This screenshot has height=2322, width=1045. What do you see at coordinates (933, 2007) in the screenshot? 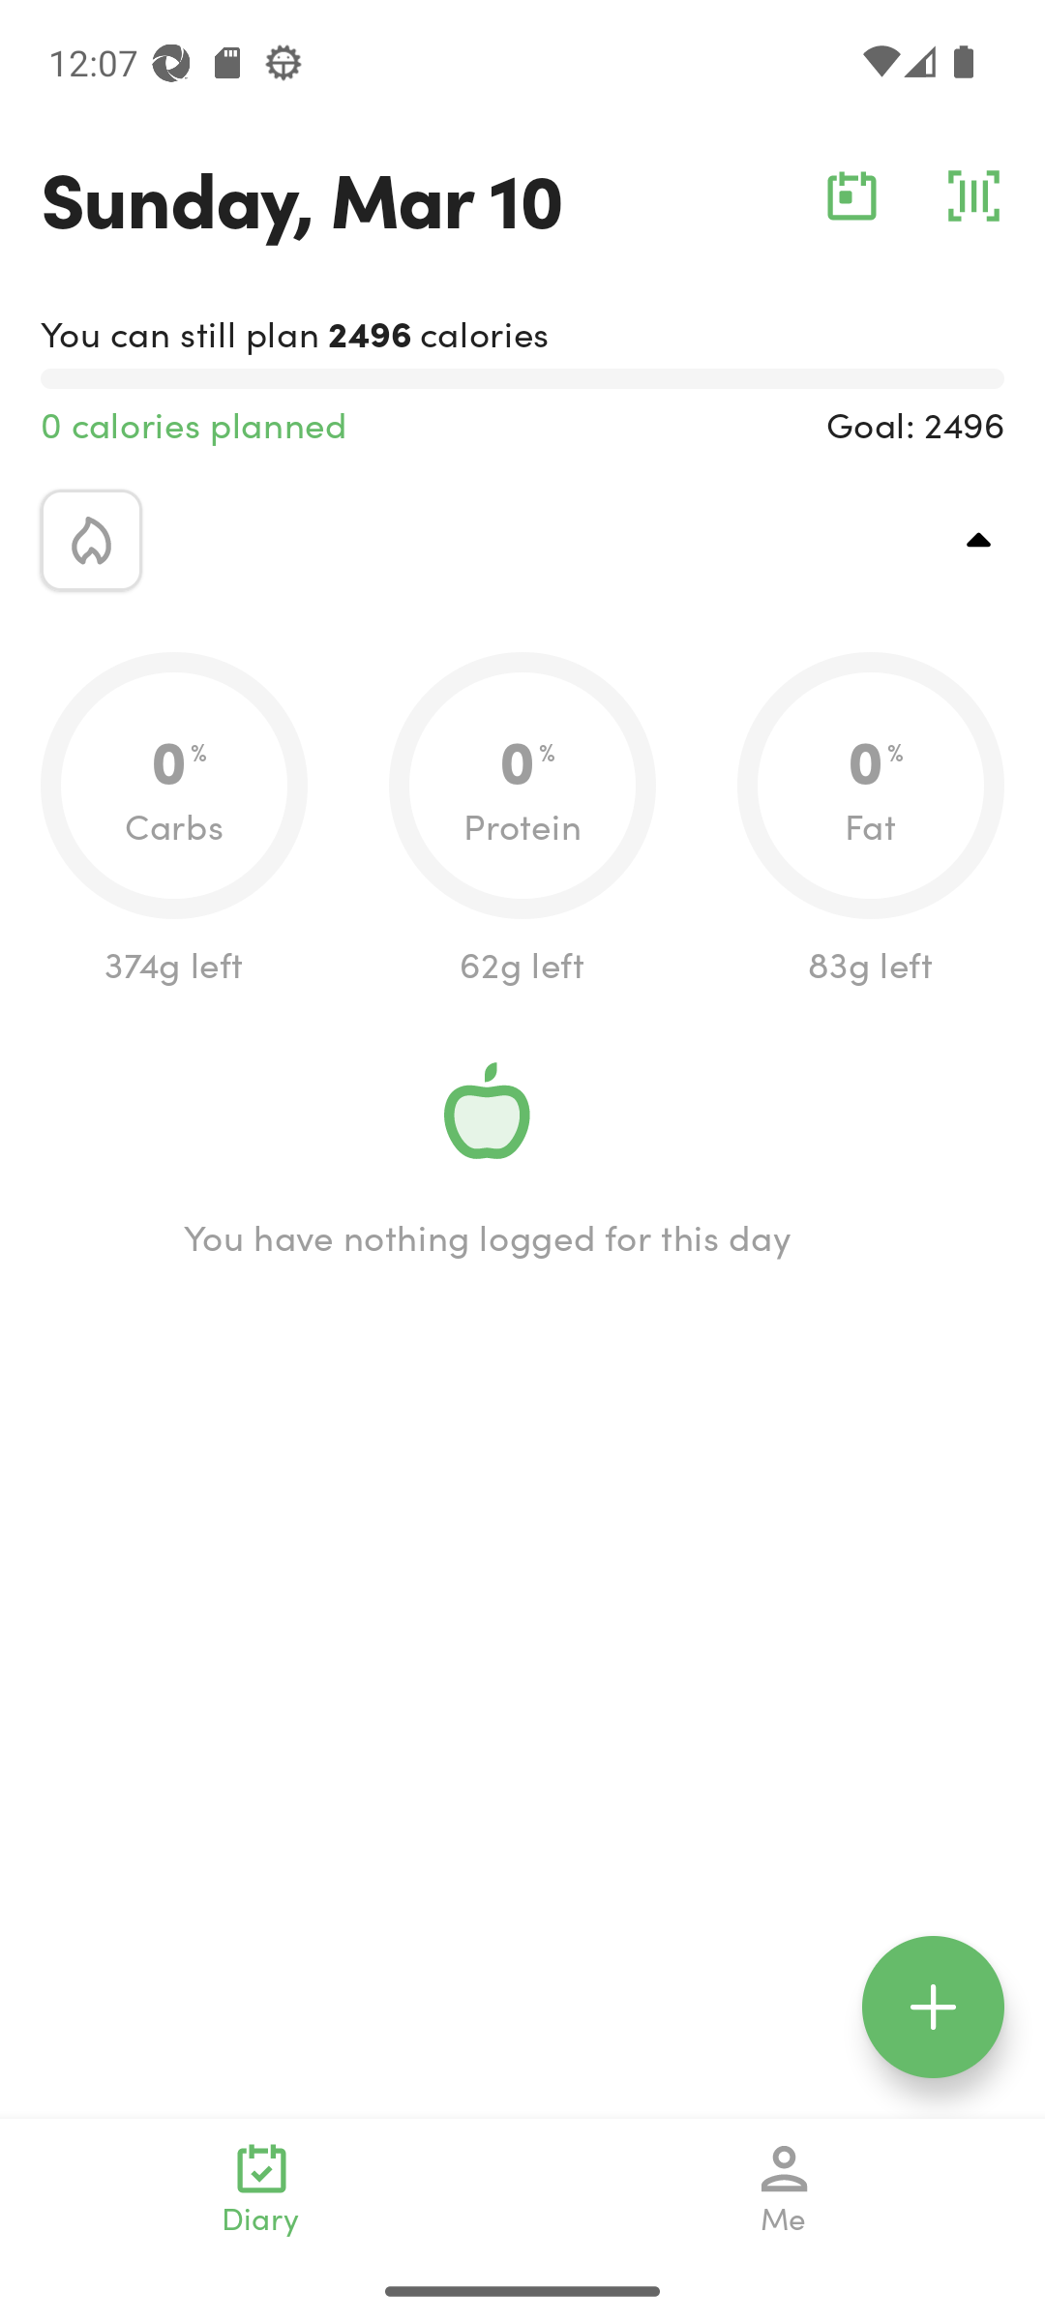
I see `floating_action_icon` at bounding box center [933, 2007].